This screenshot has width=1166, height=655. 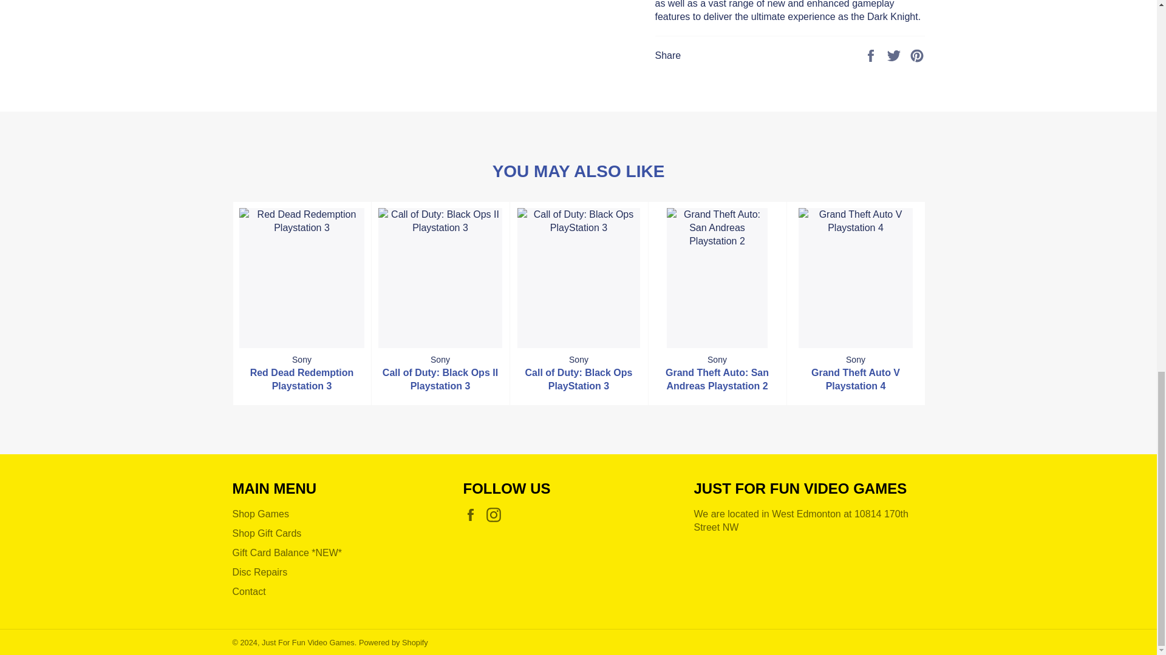 What do you see at coordinates (497, 514) in the screenshot?
I see `Just For Fun Video Games on Instagram` at bounding box center [497, 514].